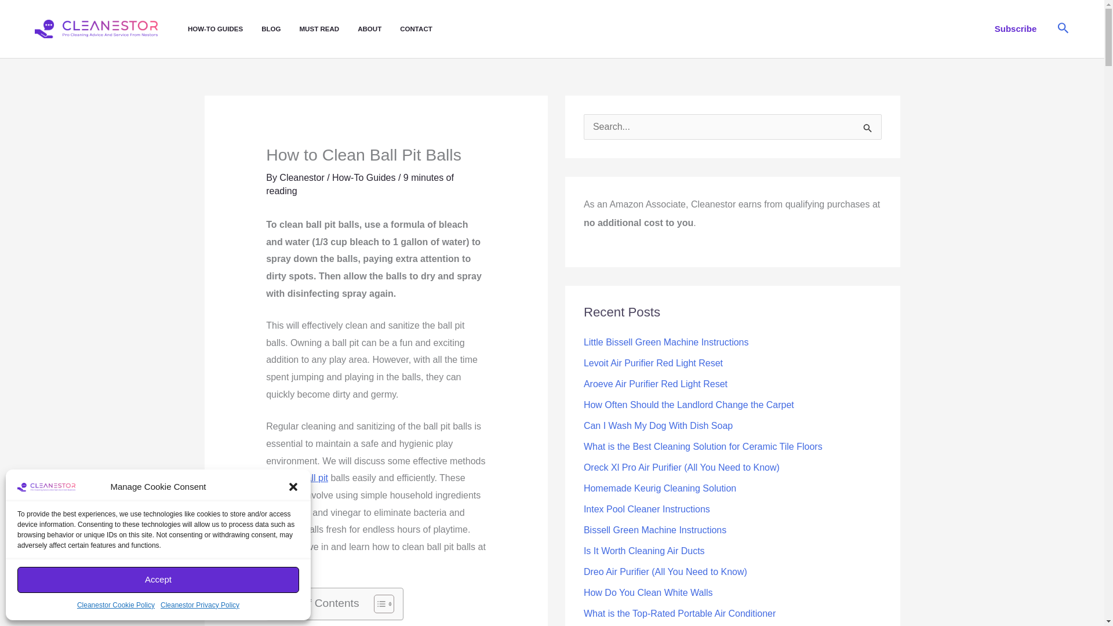  Describe the element at coordinates (302, 478) in the screenshot. I see `clean ball pit` at that location.